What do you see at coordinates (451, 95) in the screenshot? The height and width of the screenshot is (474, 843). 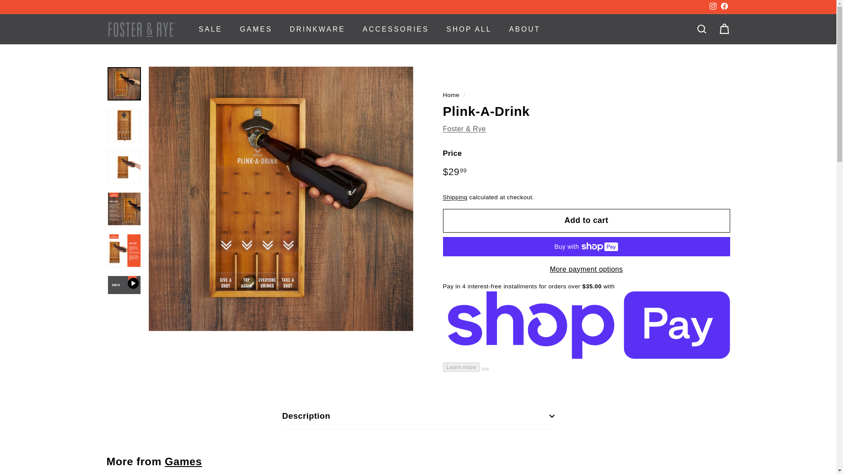 I see `Back to the frontpage` at bounding box center [451, 95].